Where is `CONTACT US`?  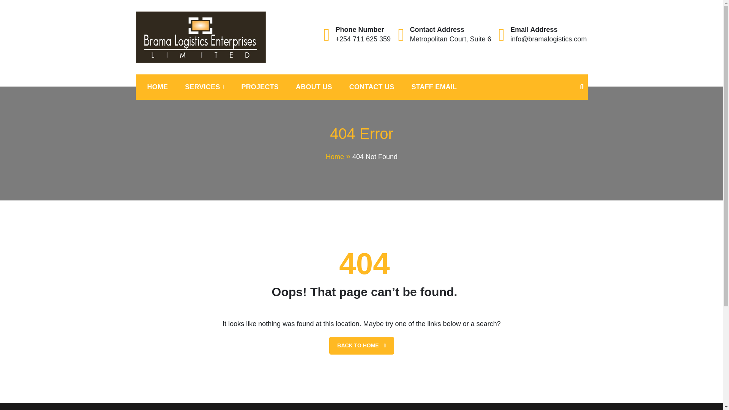
CONTACT US is located at coordinates (372, 87).